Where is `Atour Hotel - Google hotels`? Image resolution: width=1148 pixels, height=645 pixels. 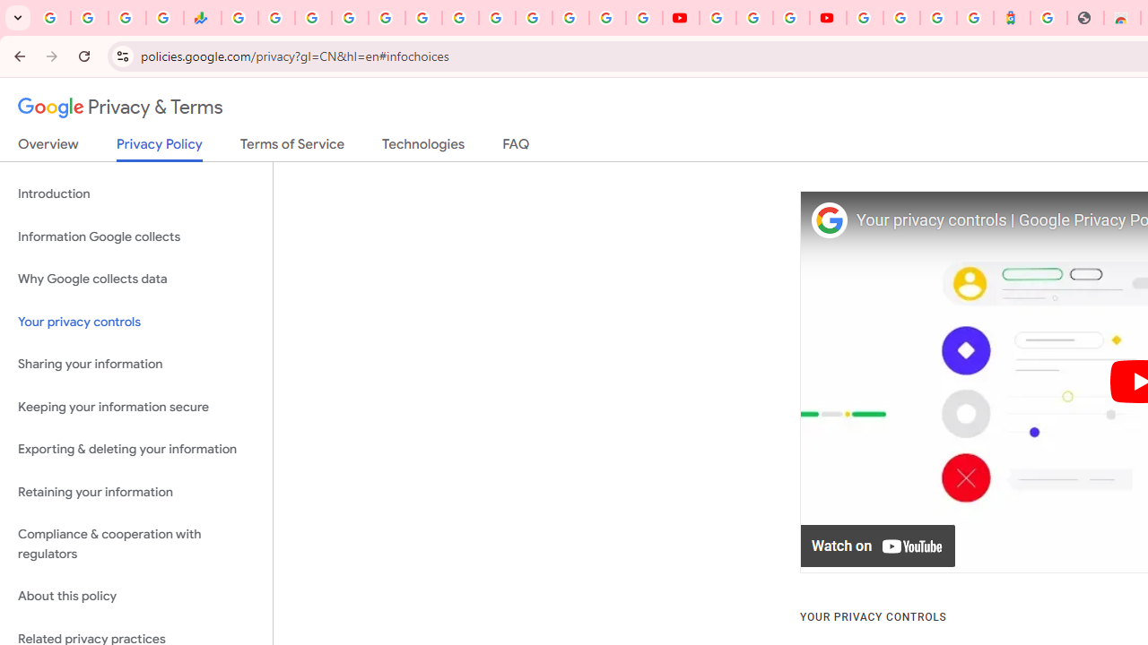 Atour Hotel - Google hotels is located at coordinates (1012, 18).